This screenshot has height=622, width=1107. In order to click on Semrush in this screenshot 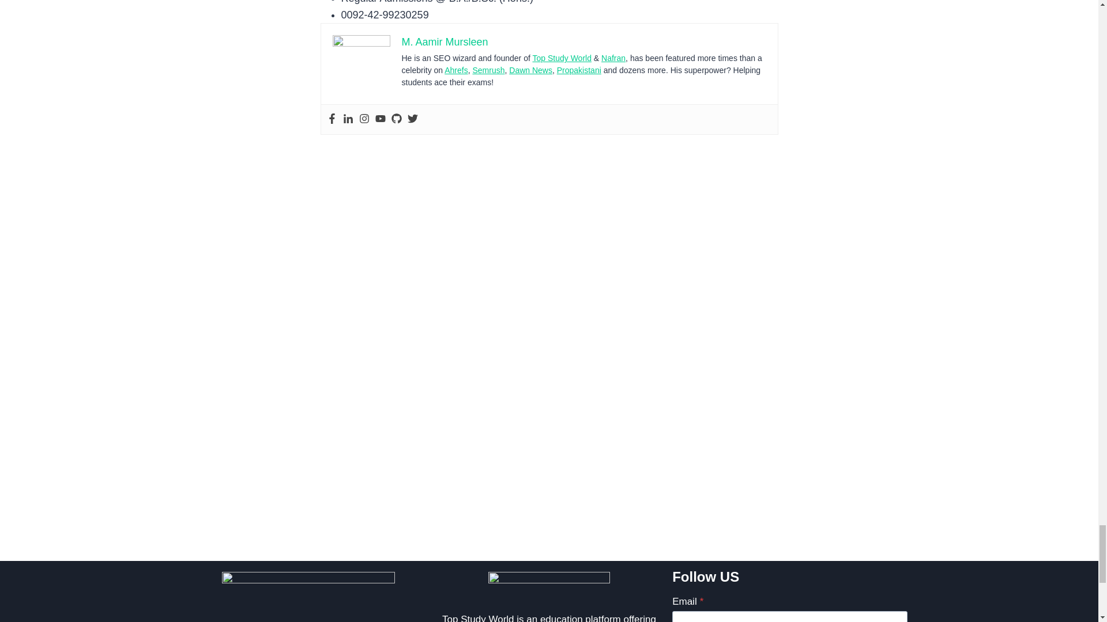, I will do `click(488, 70)`.